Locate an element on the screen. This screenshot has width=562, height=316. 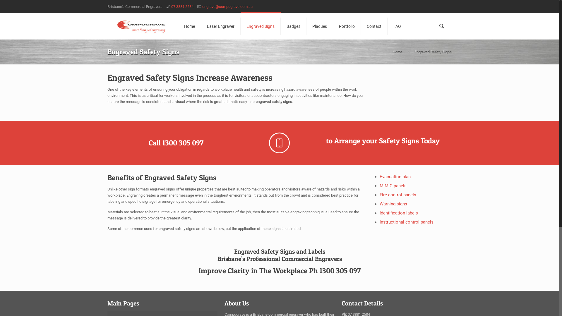
Home is located at coordinates (190, 26).